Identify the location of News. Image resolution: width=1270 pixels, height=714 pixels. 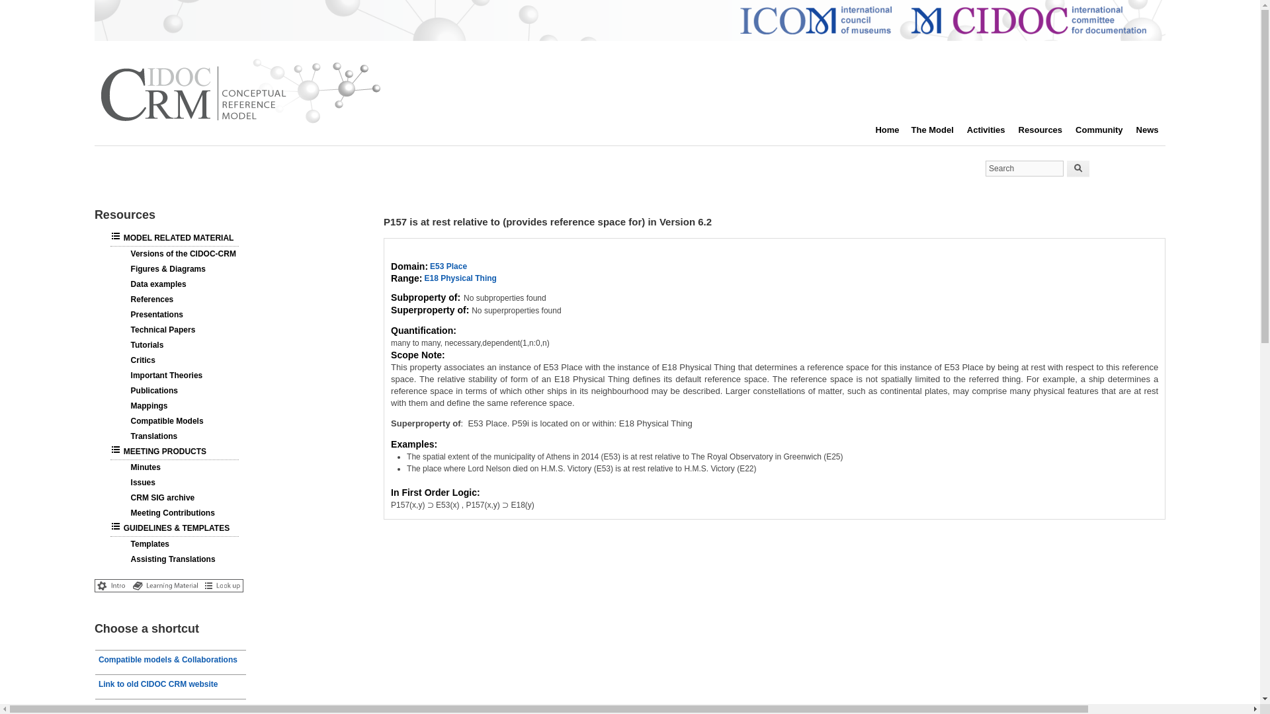
(1154, 130).